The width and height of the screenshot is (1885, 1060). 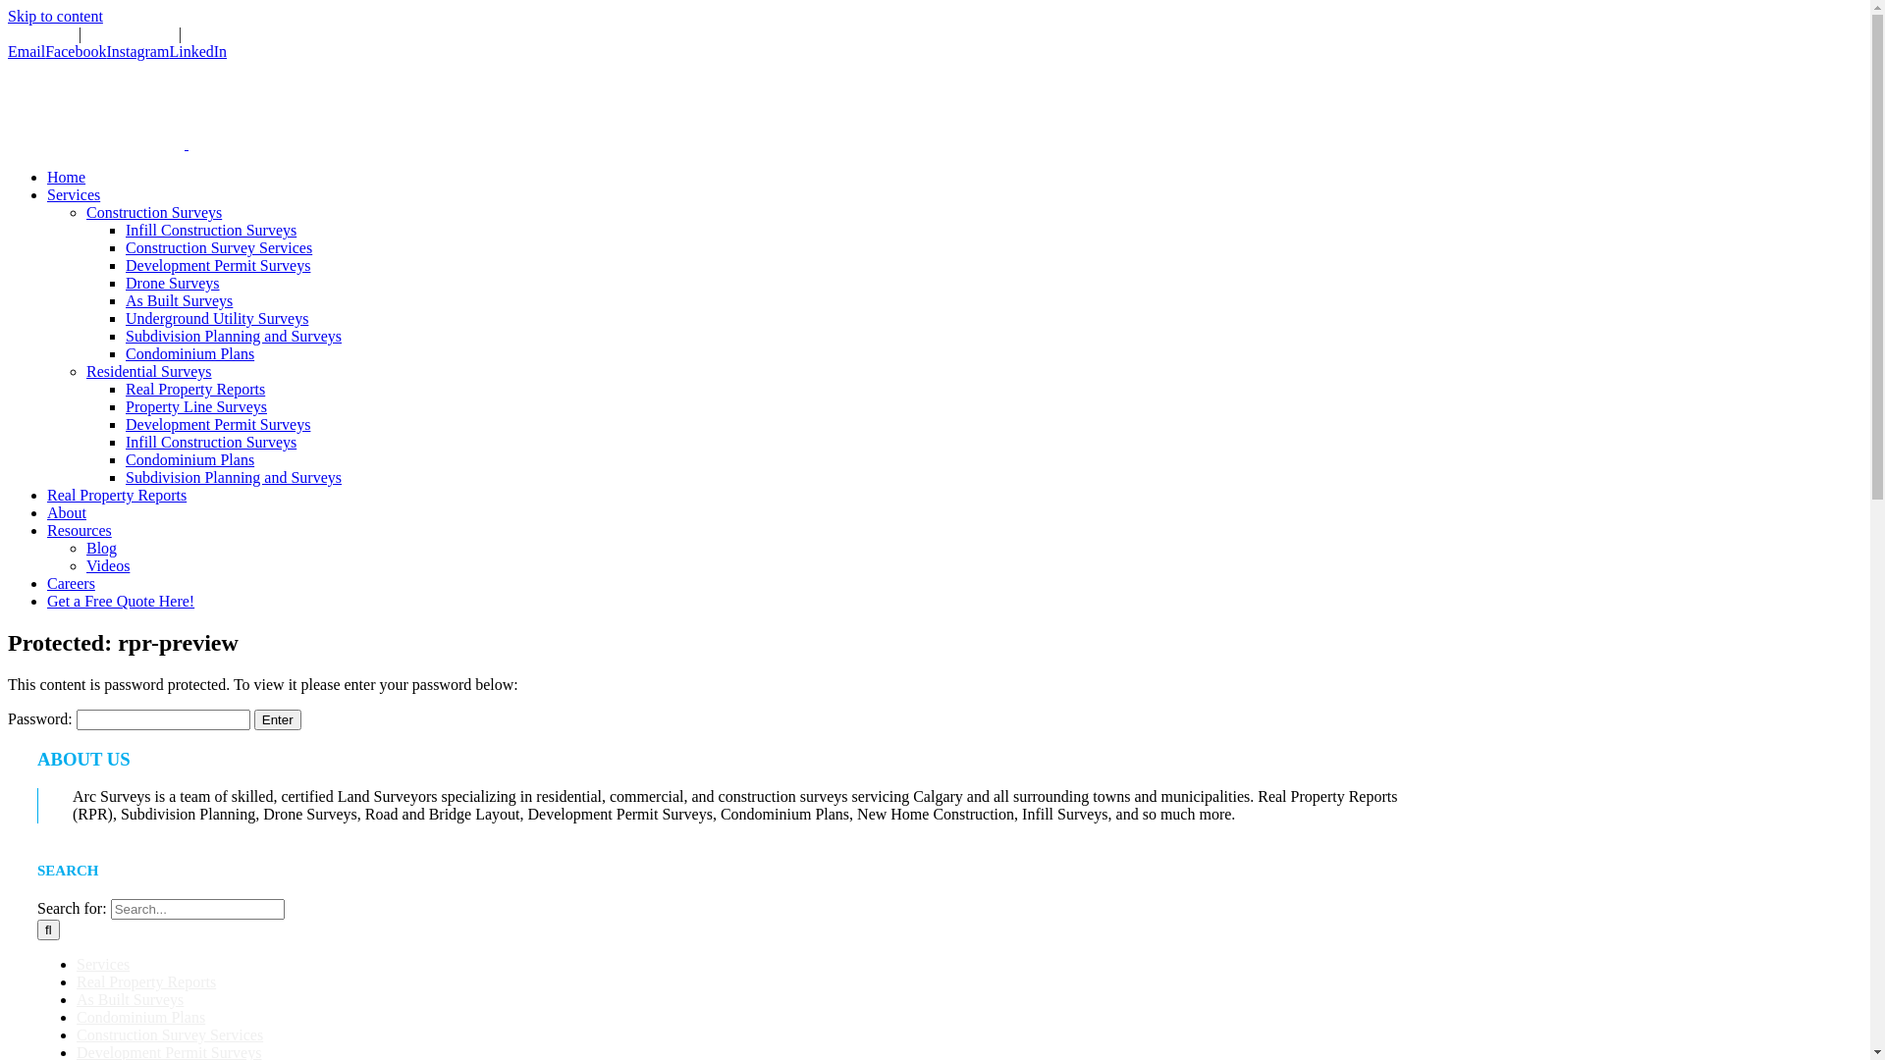 What do you see at coordinates (55, 16) in the screenshot?
I see `Skip to content` at bounding box center [55, 16].